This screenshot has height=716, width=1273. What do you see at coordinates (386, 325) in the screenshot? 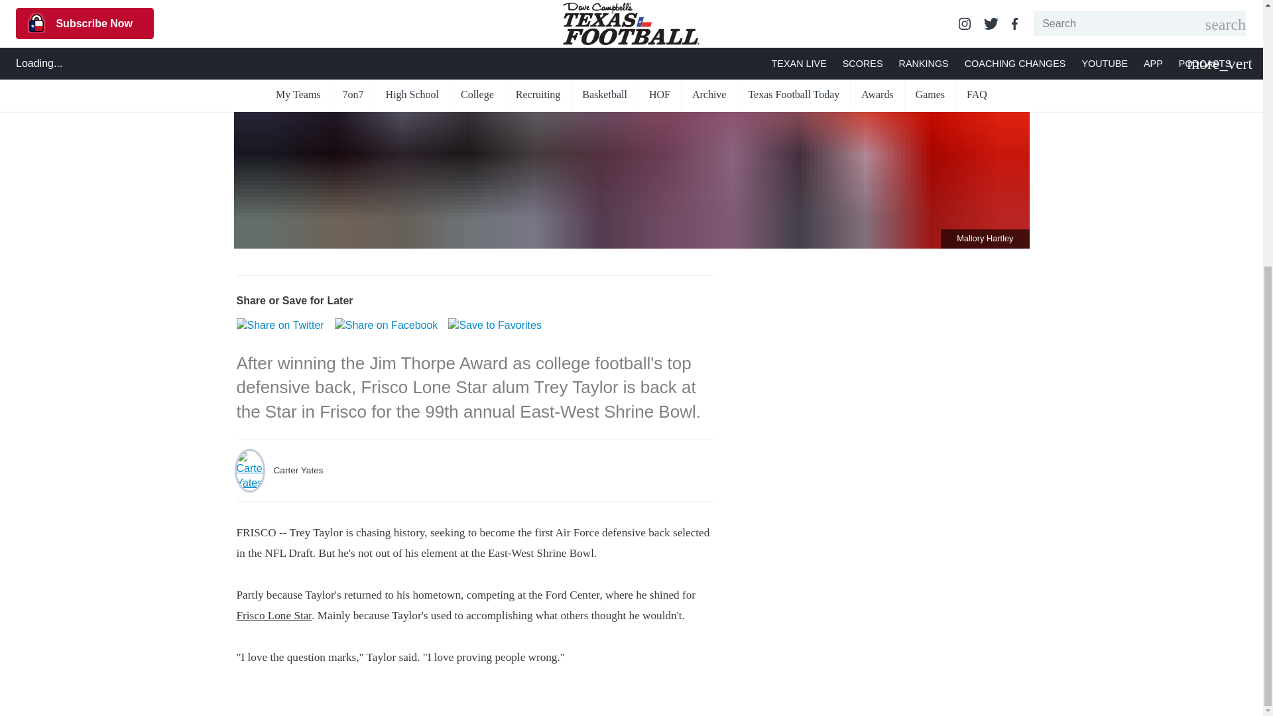
I see `Share on Facebook` at bounding box center [386, 325].